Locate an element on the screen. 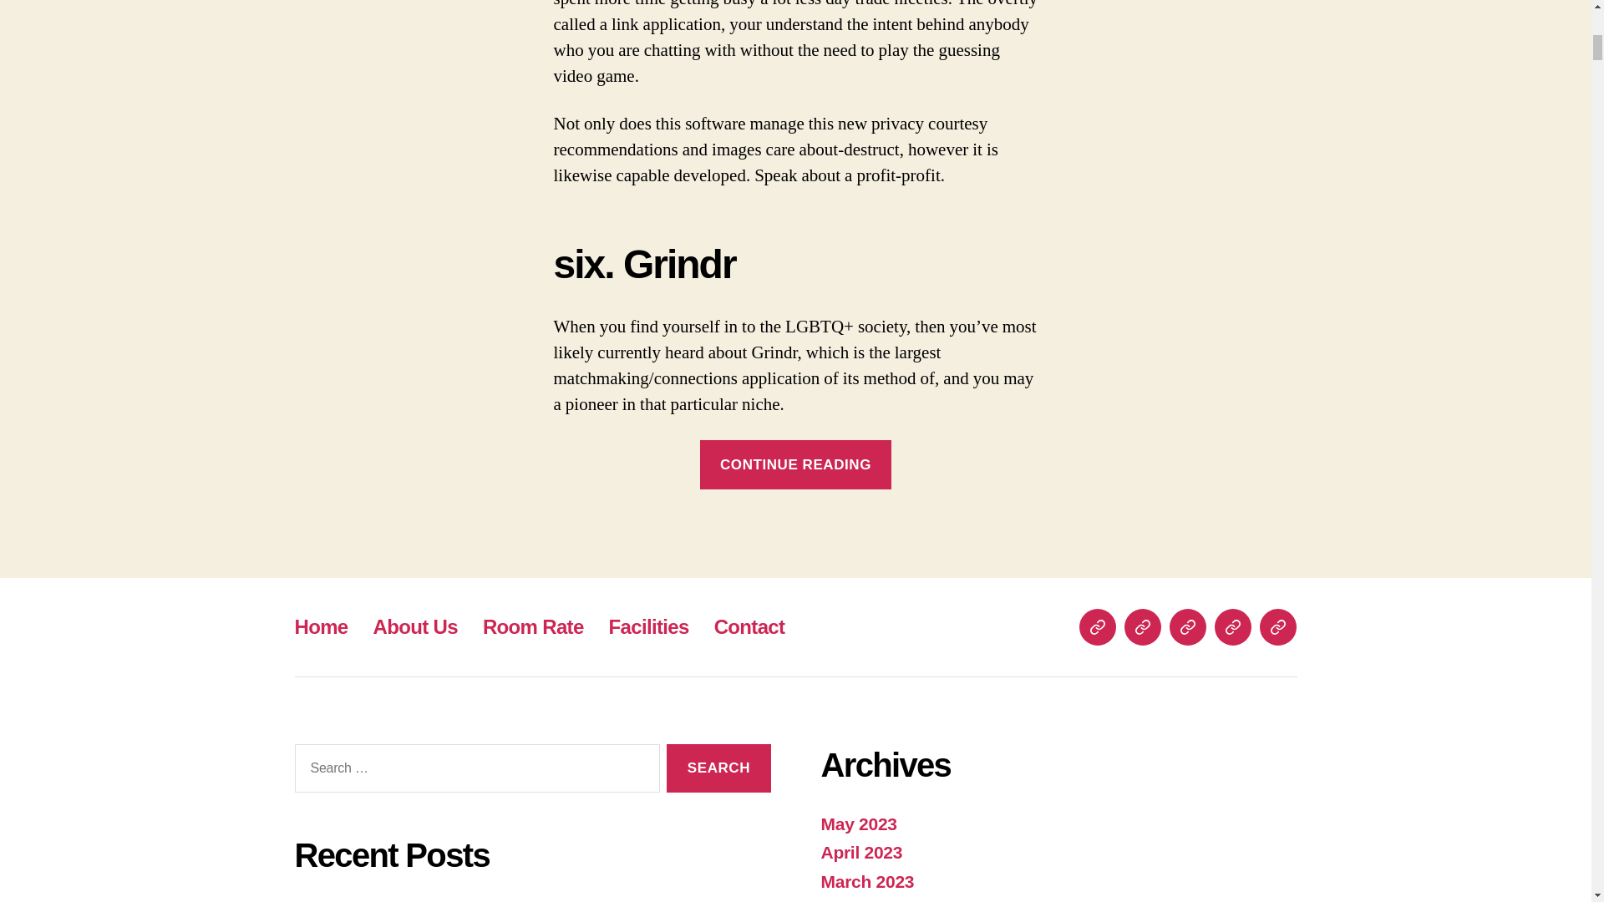 The image size is (1604, 902). Facilities is located at coordinates (649, 626).